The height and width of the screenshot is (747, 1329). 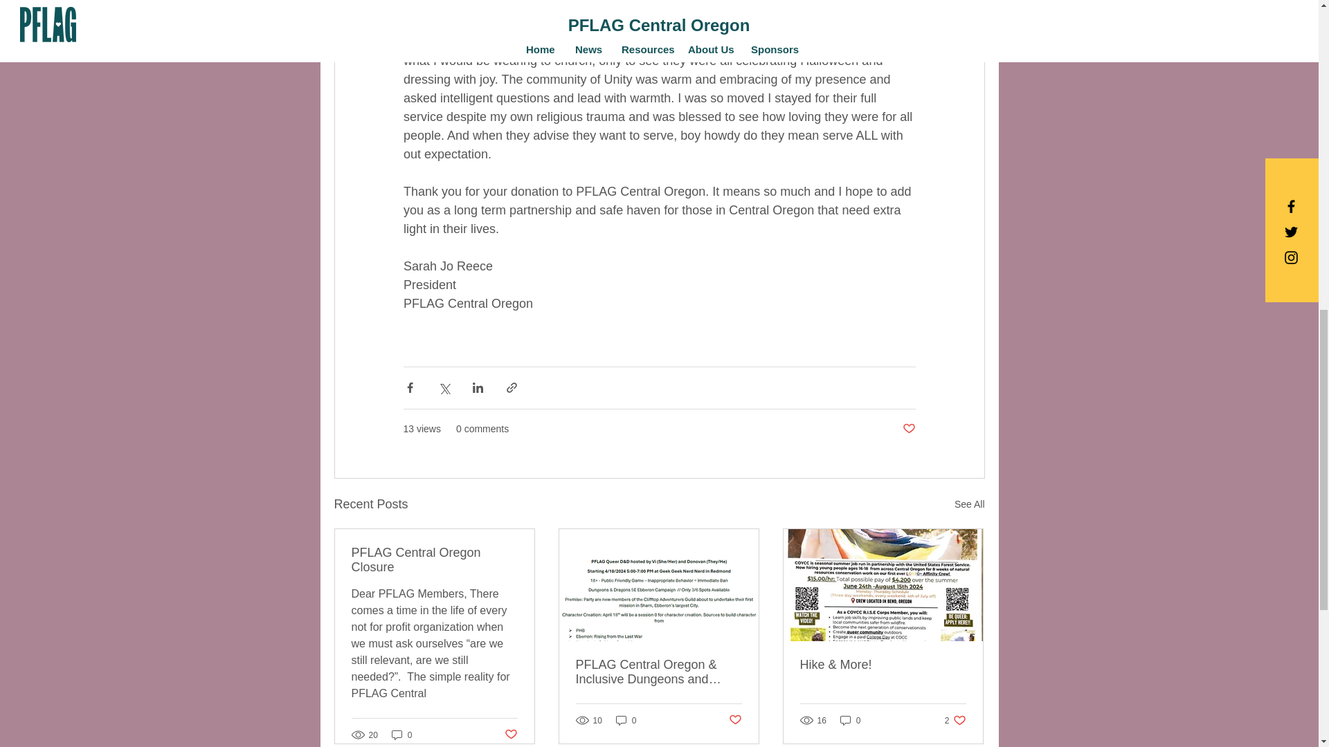 What do you see at coordinates (850, 720) in the screenshot?
I see `0` at bounding box center [850, 720].